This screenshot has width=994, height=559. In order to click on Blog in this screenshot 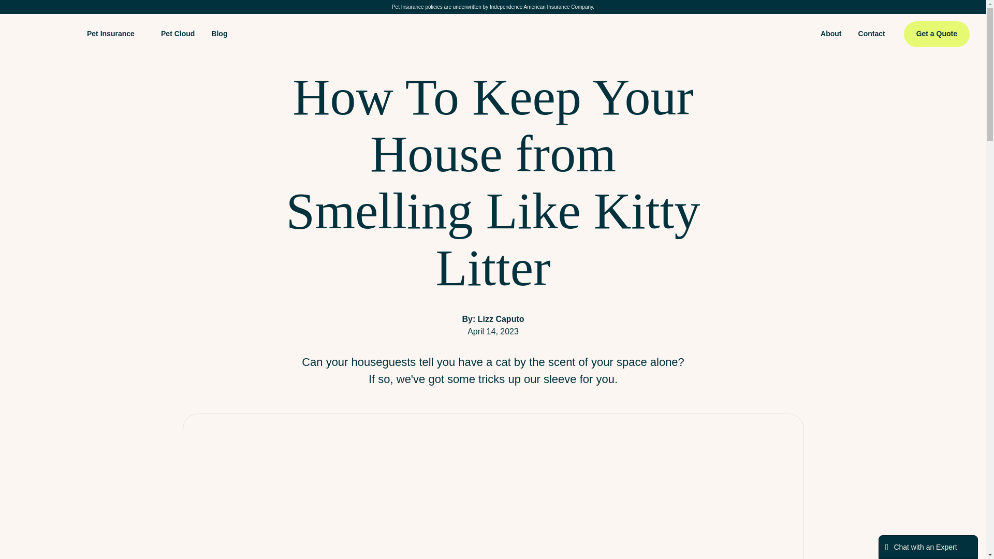, I will do `click(219, 34)`.